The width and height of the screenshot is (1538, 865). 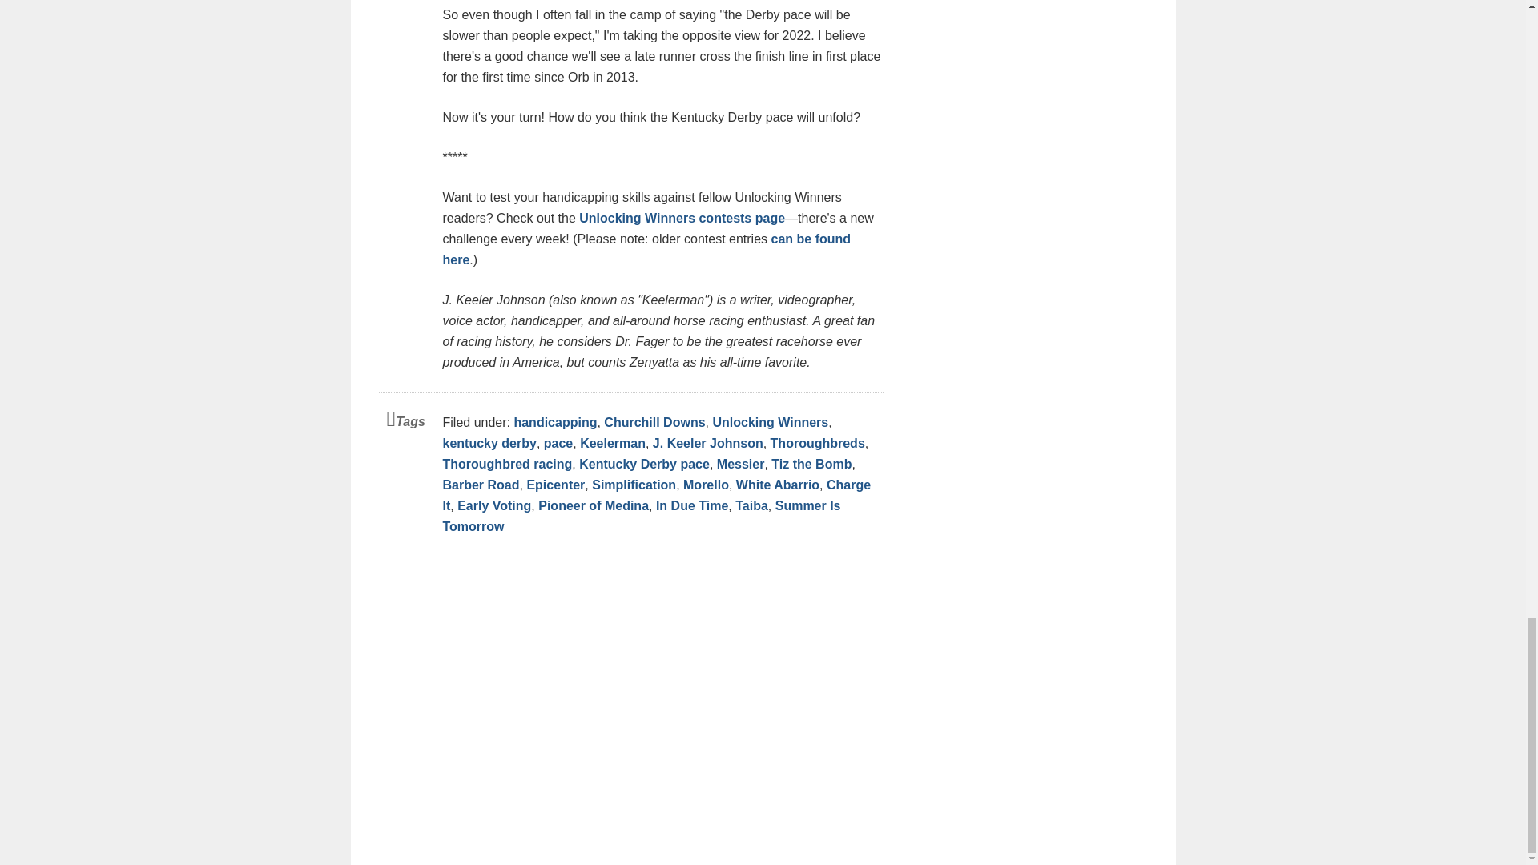 What do you see at coordinates (654, 422) in the screenshot?
I see `Churchill Downs` at bounding box center [654, 422].